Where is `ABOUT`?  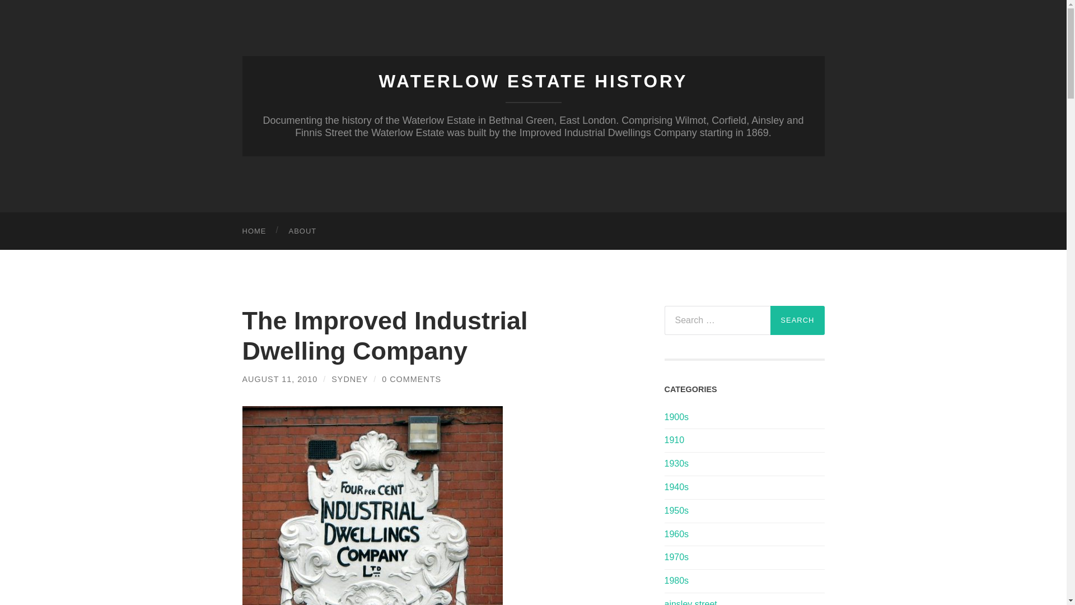
ABOUT is located at coordinates (302, 230).